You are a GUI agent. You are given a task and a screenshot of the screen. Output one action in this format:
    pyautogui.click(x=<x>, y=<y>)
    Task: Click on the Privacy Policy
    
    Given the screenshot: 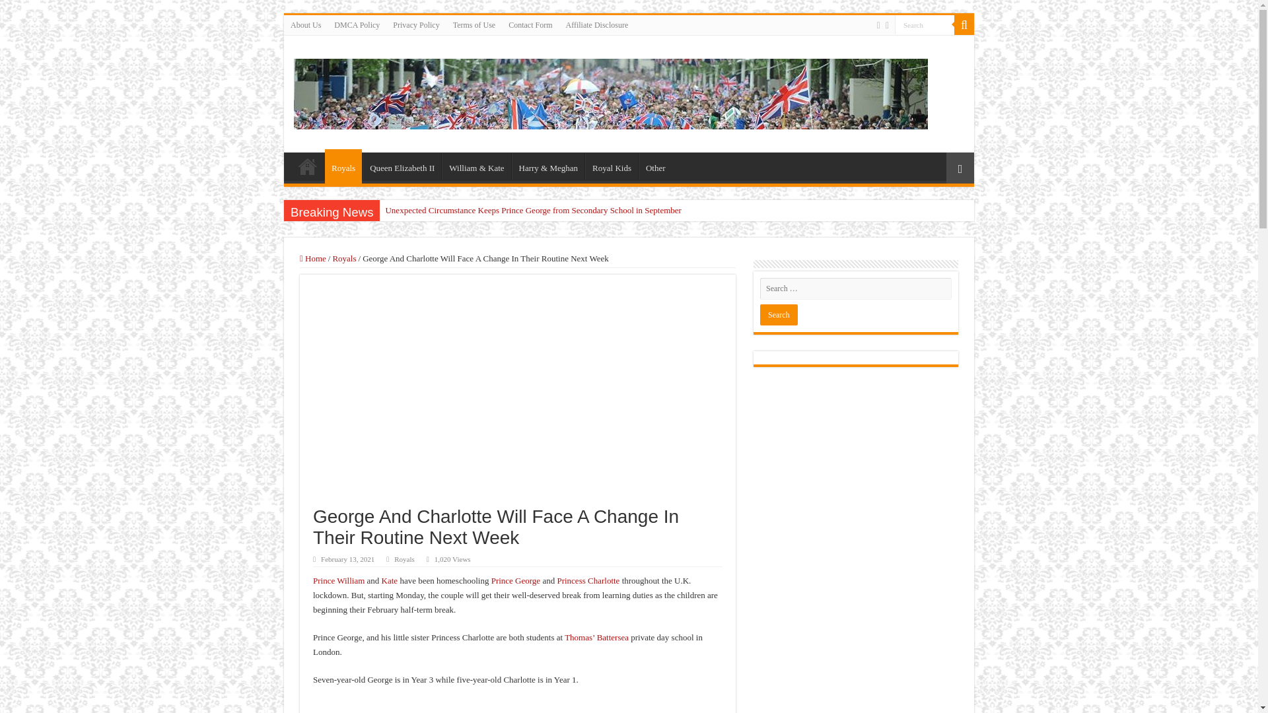 What is the action you would take?
    pyautogui.click(x=416, y=24)
    